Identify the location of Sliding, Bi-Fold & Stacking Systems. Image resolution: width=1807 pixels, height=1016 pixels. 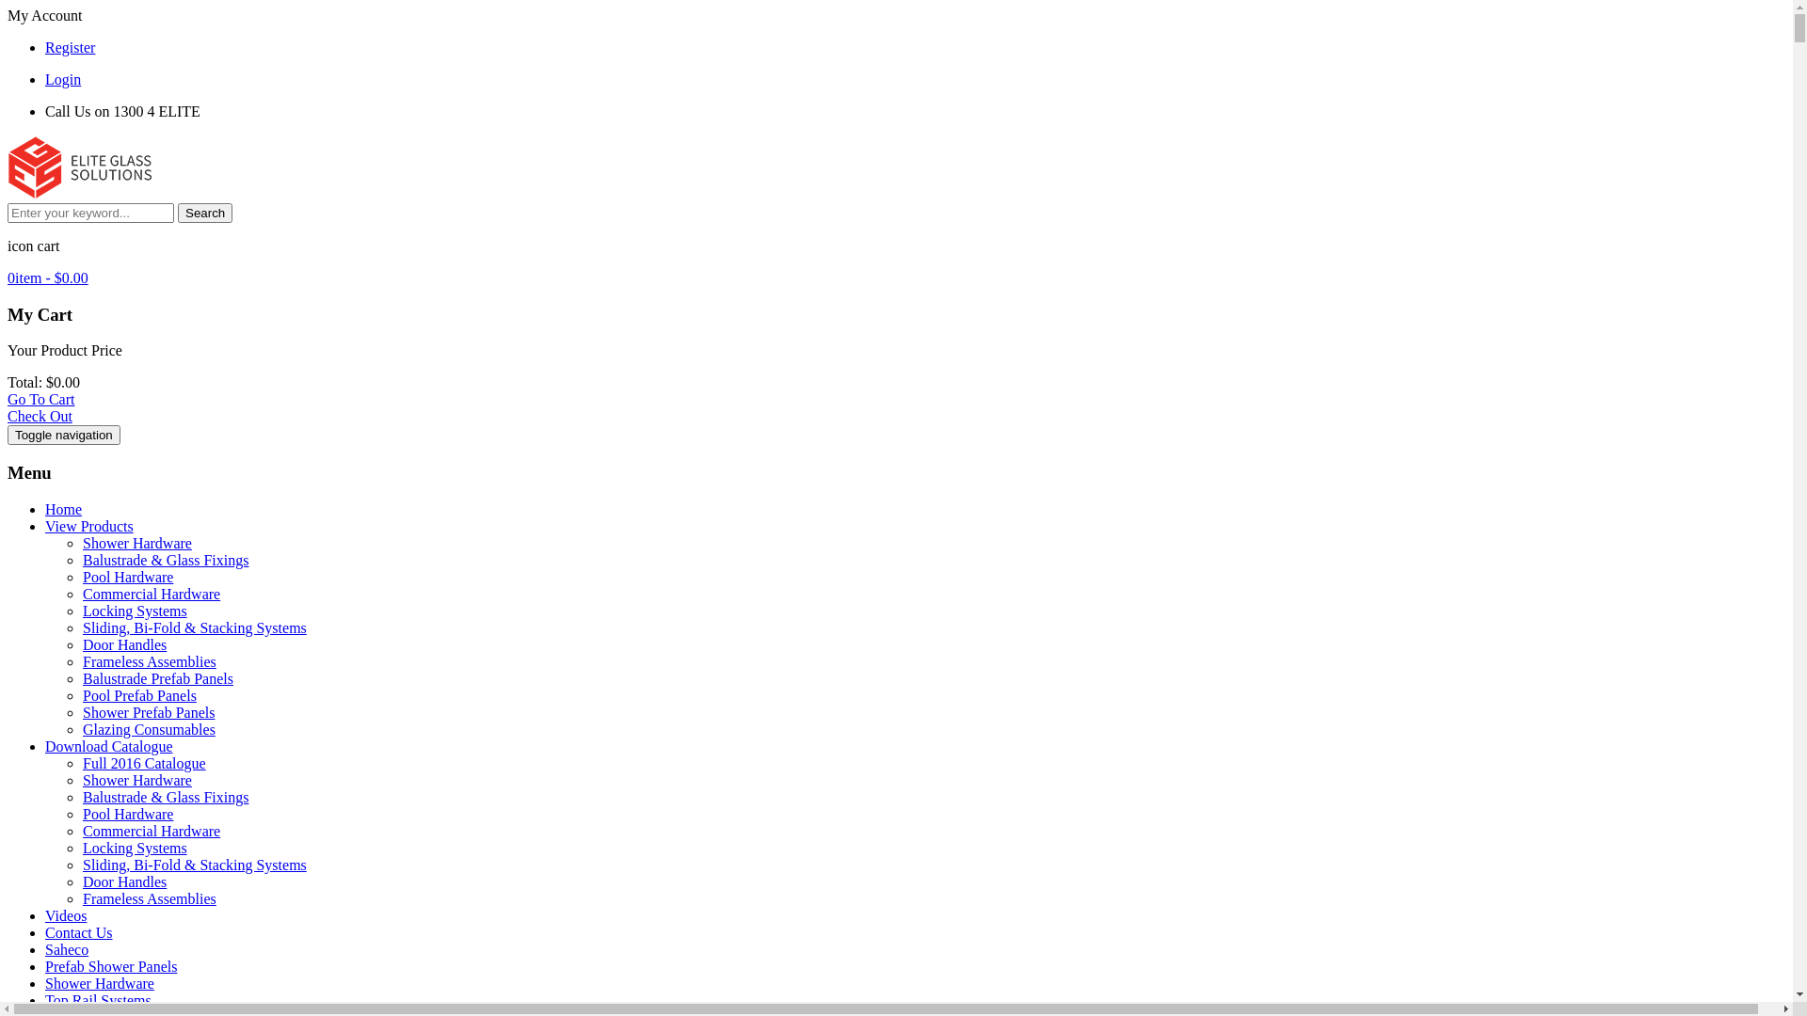
(195, 865).